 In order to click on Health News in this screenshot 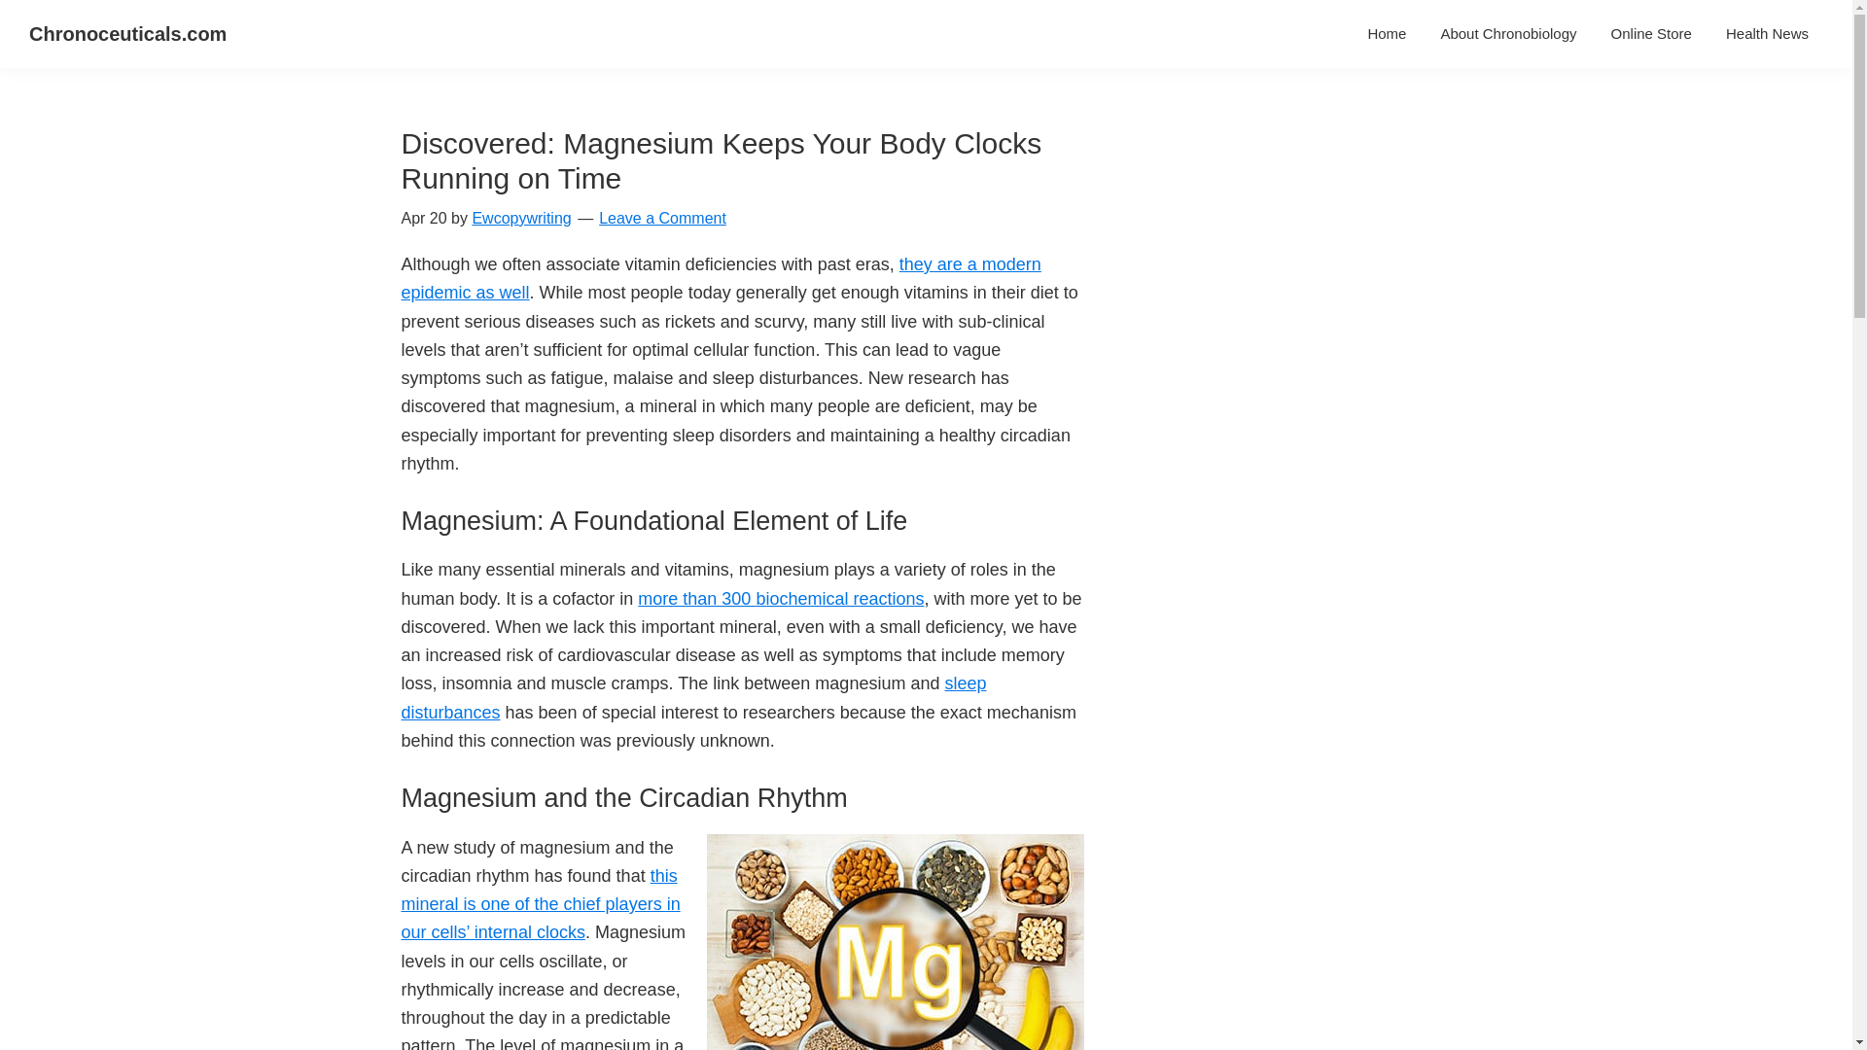, I will do `click(1768, 33)`.